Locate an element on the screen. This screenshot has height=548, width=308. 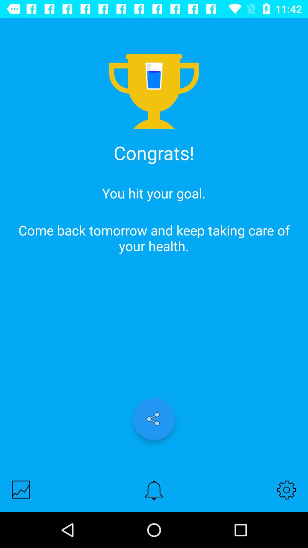
select the item at the bottom left corner is located at coordinates (21, 489).